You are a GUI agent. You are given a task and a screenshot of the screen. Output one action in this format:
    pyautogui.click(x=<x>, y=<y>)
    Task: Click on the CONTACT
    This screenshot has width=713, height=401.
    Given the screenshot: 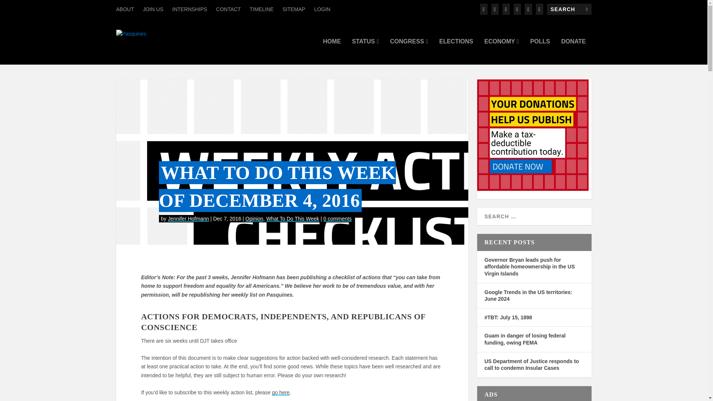 What is the action you would take?
    pyautogui.click(x=228, y=9)
    